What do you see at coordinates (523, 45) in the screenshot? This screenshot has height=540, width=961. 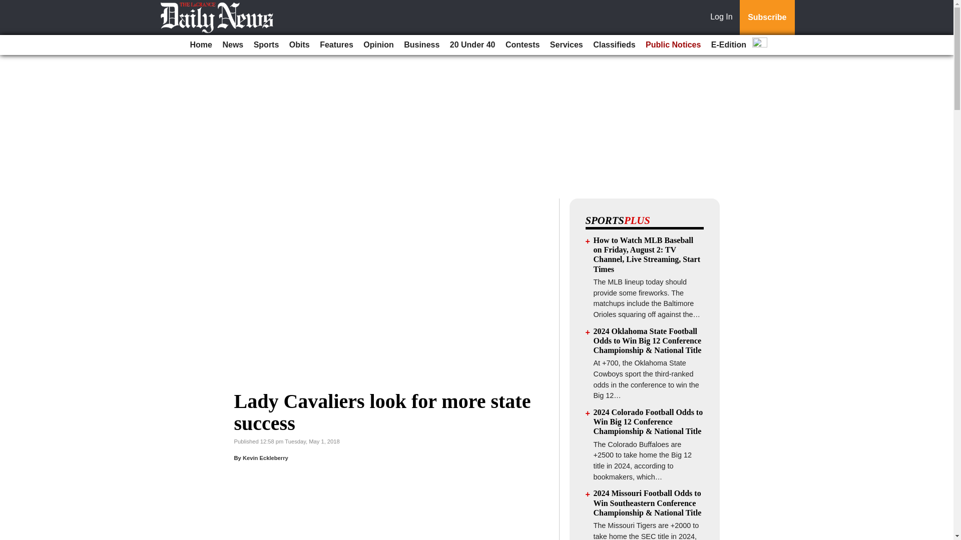 I see `Contests` at bounding box center [523, 45].